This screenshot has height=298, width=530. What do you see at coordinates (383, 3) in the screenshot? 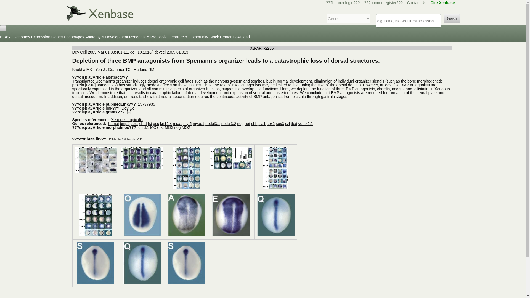
I see `???banner.register???` at bounding box center [383, 3].